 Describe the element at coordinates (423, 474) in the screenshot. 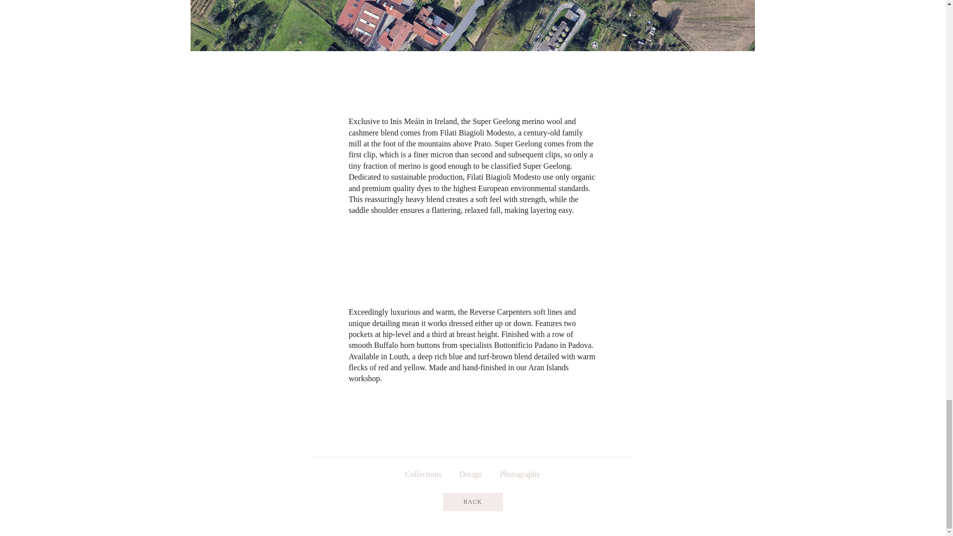

I see `Collections` at that location.